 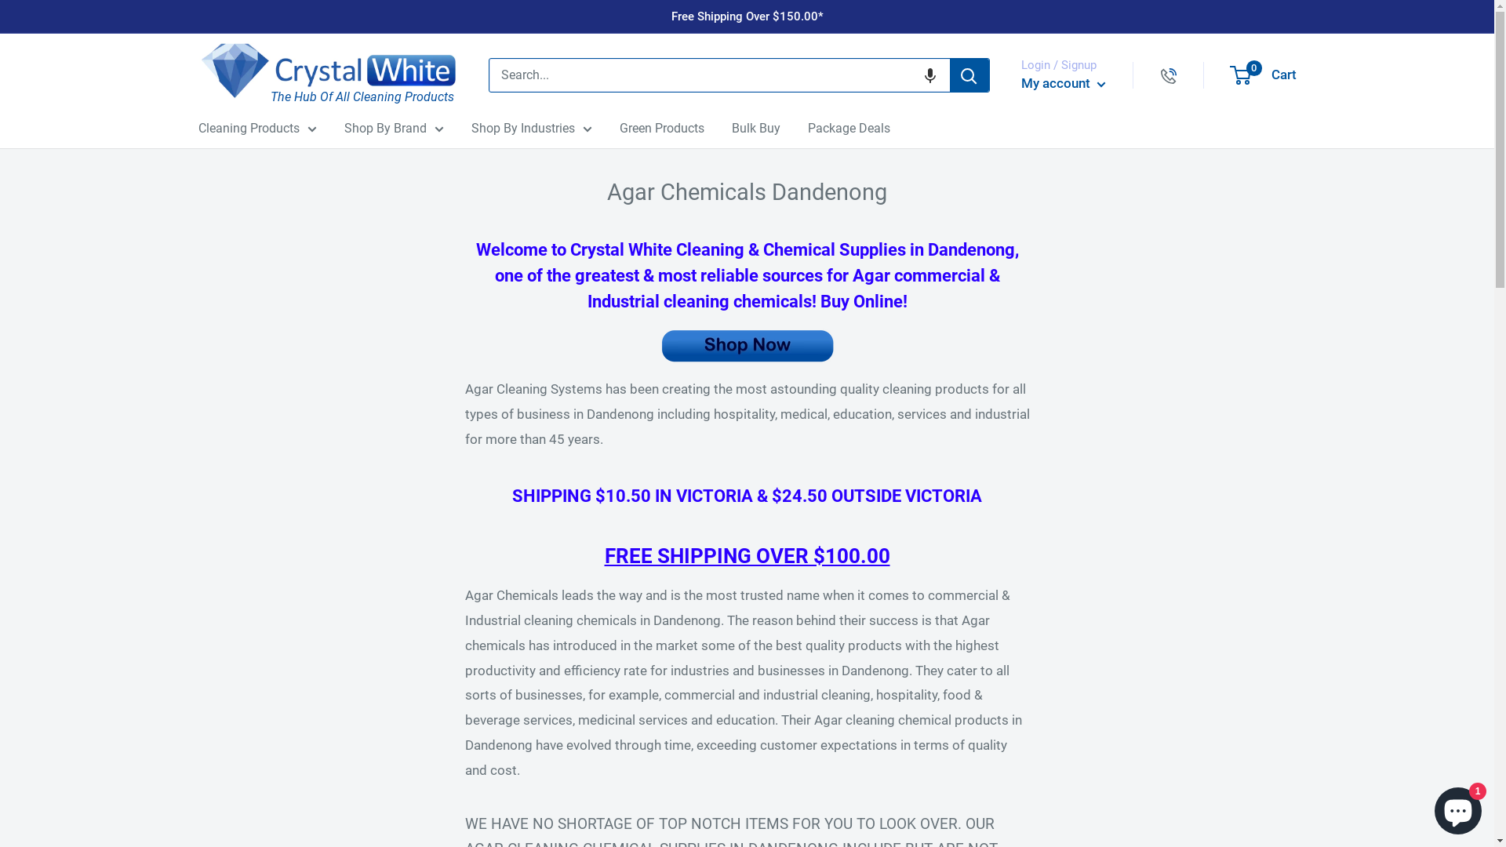 I want to click on Shop By Industries, so click(x=531, y=129).